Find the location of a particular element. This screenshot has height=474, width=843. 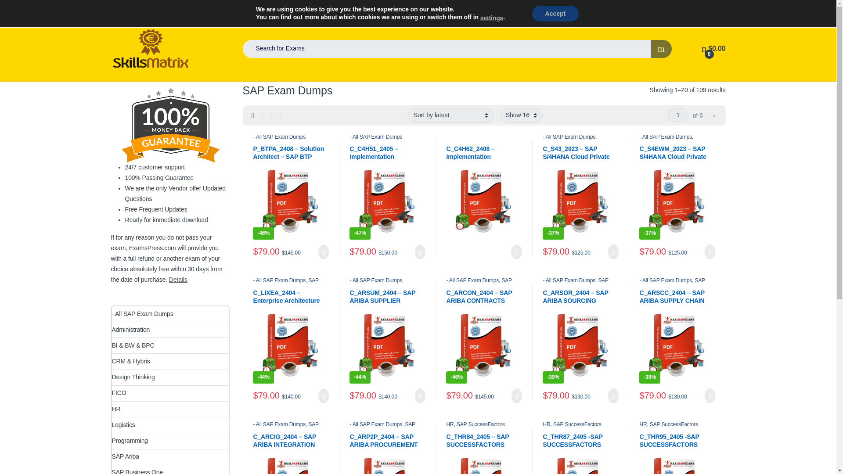

Browsing History is located at coordinates (309, 8).